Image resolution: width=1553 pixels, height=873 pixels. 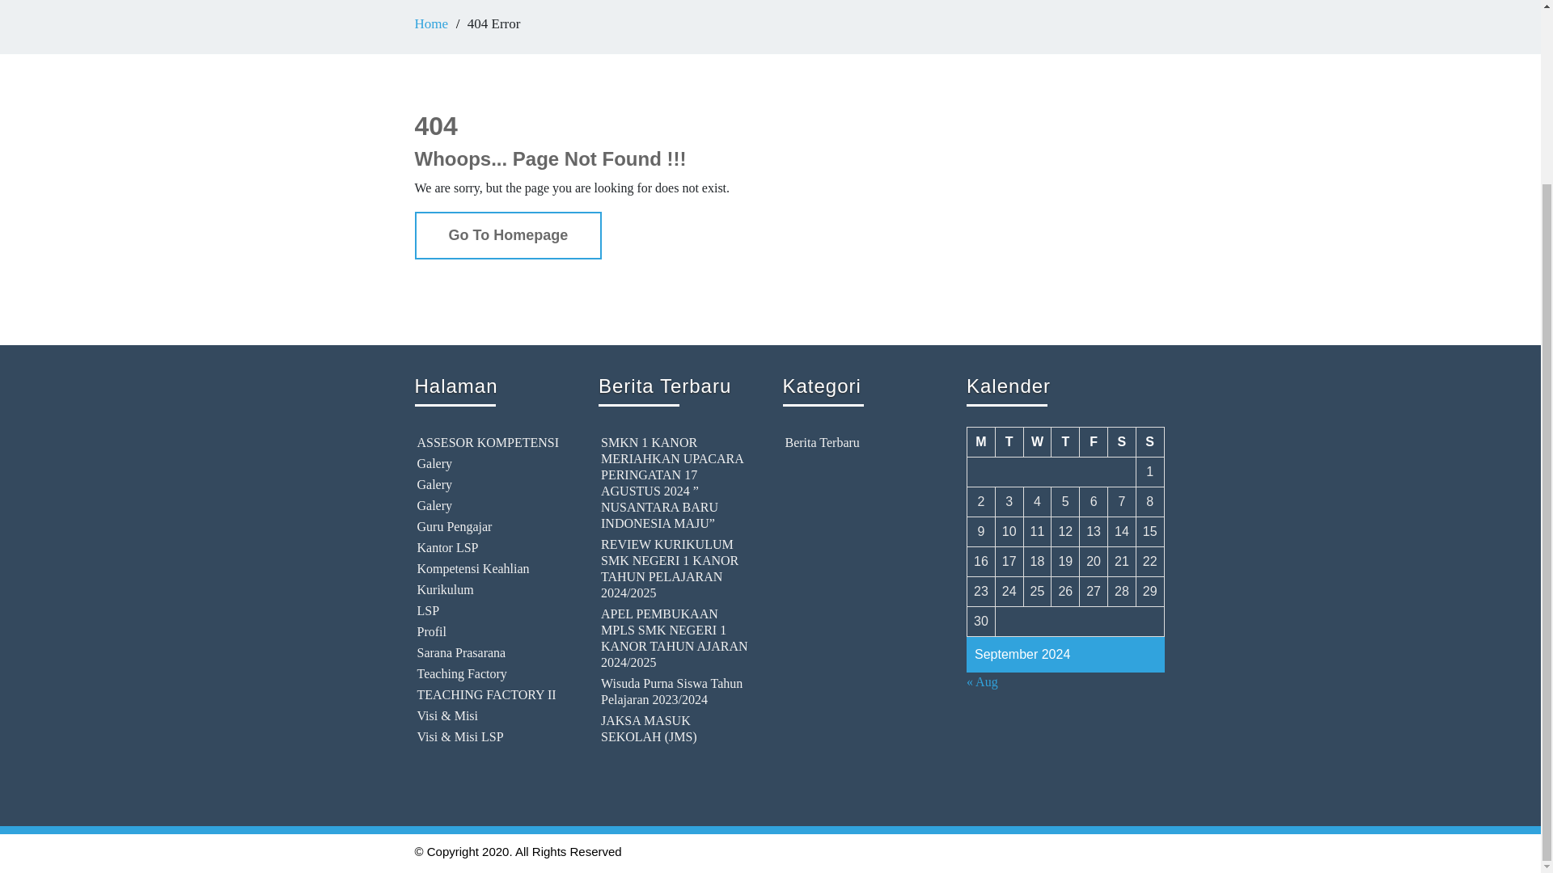 What do you see at coordinates (491, 632) in the screenshot?
I see `Profil` at bounding box center [491, 632].